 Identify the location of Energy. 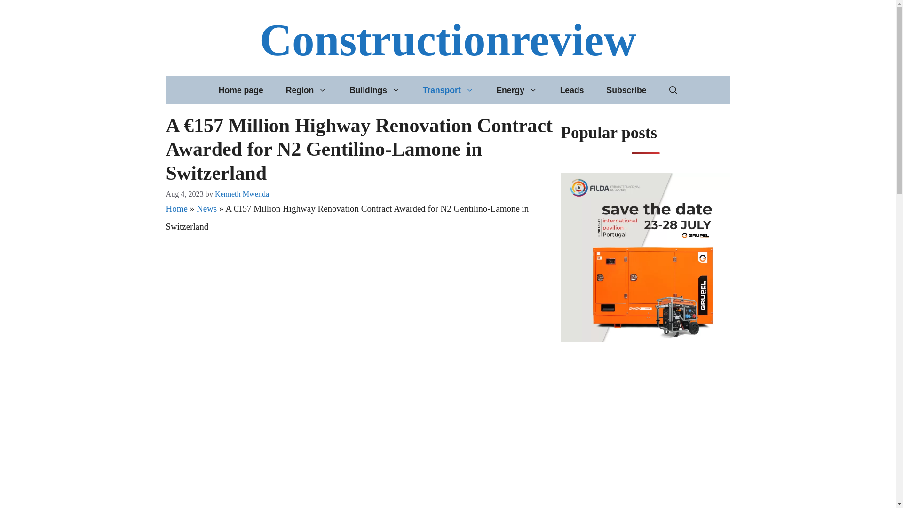
(516, 90).